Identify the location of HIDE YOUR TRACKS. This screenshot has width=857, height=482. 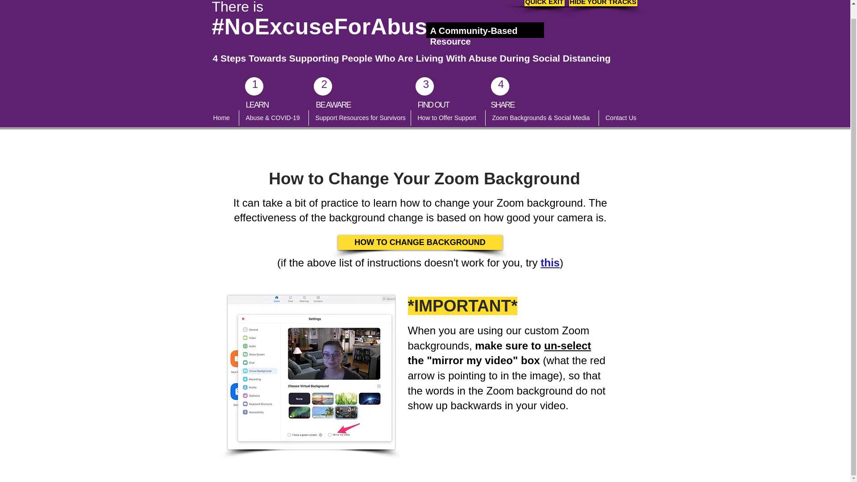
(603, 3).